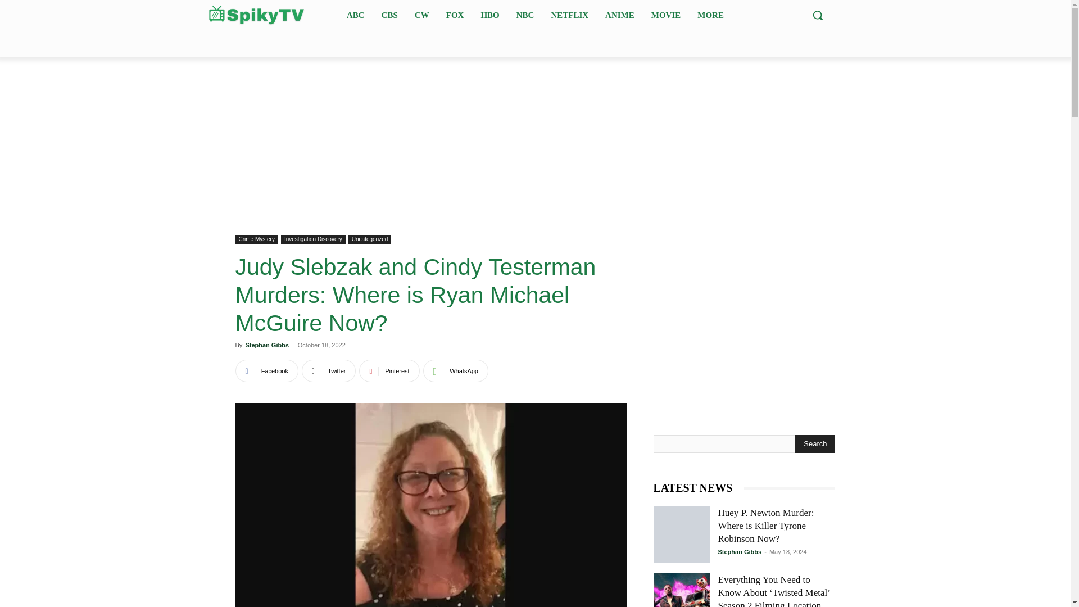 This screenshot has height=607, width=1079. I want to click on CBS, so click(389, 15).